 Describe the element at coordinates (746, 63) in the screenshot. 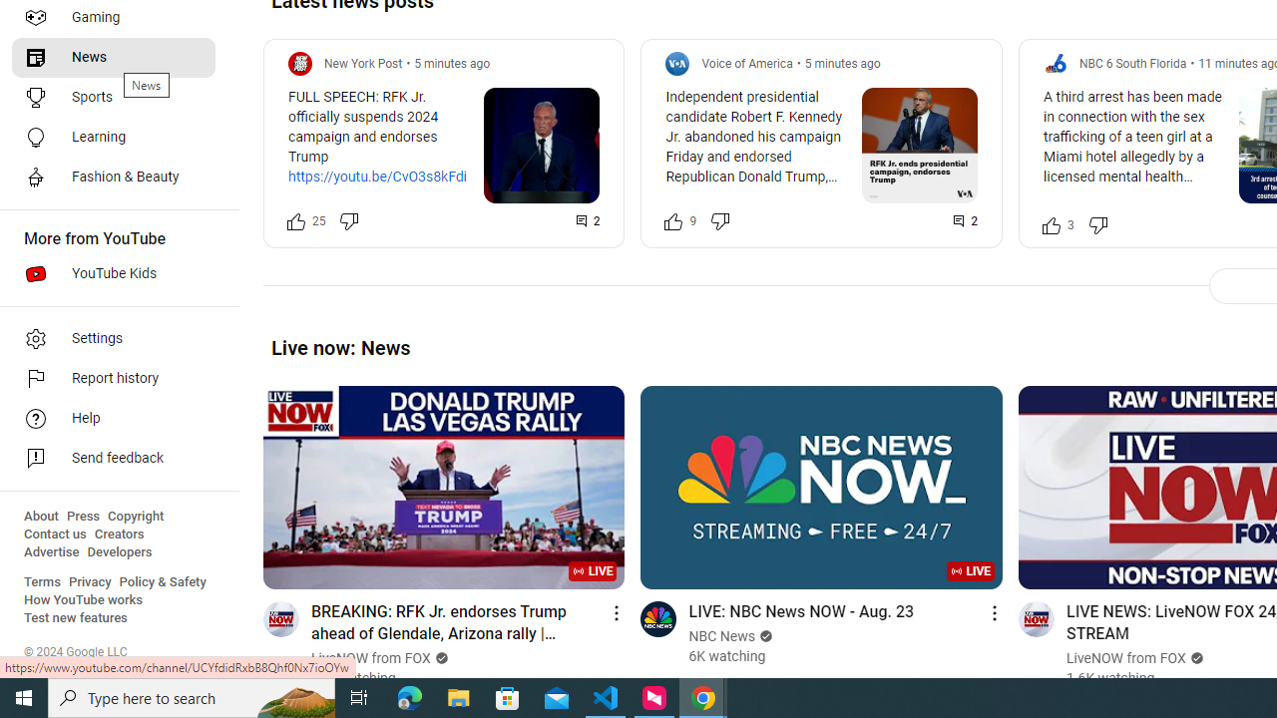

I see `Voice of America` at that location.